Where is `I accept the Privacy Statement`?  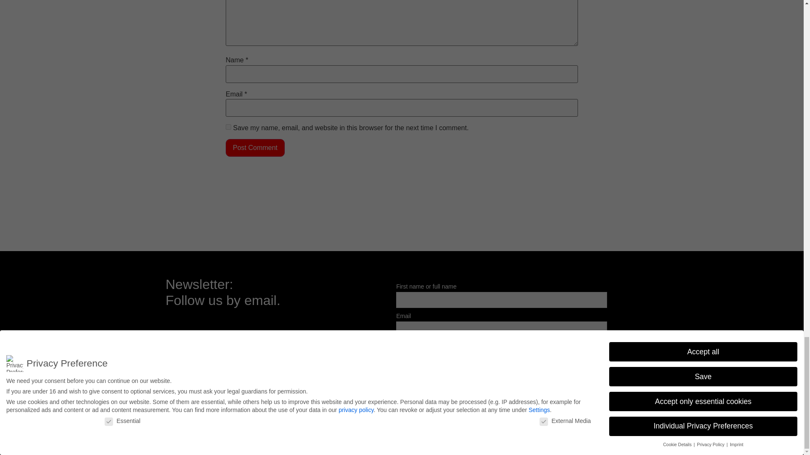
I accept the Privacy Statement is located at coordinates (446, 345).